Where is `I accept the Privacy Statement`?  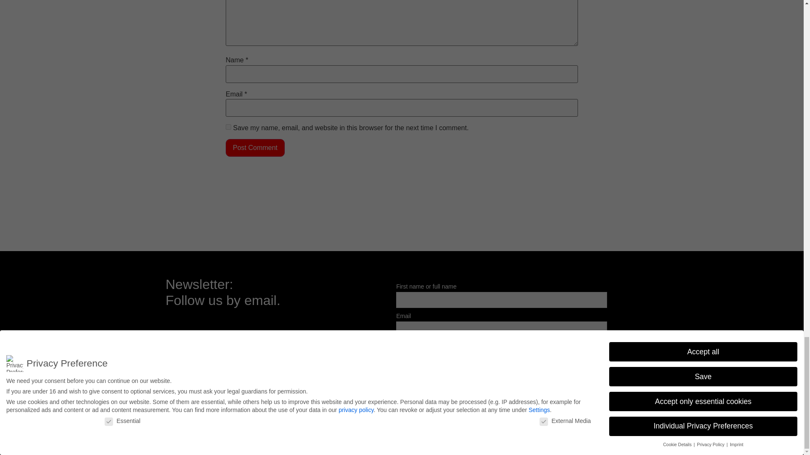
I accept the Privacy Statement is located at coordinates (446, 345).